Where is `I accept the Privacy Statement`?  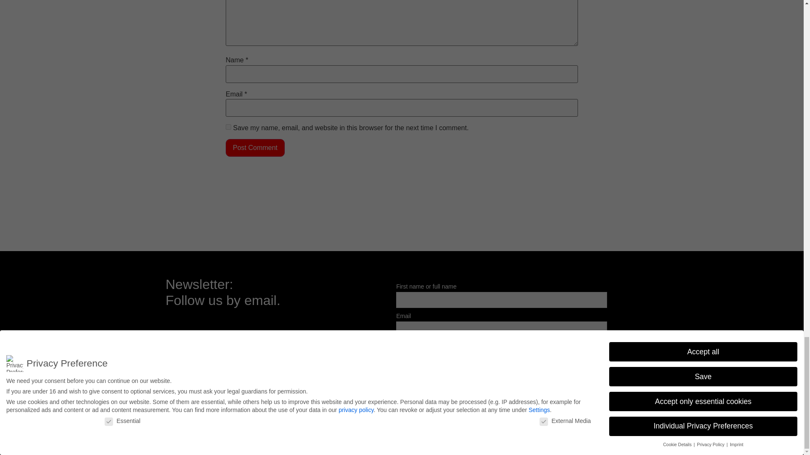
I accept the Privacy Statement is located at coordinates (446, 345).